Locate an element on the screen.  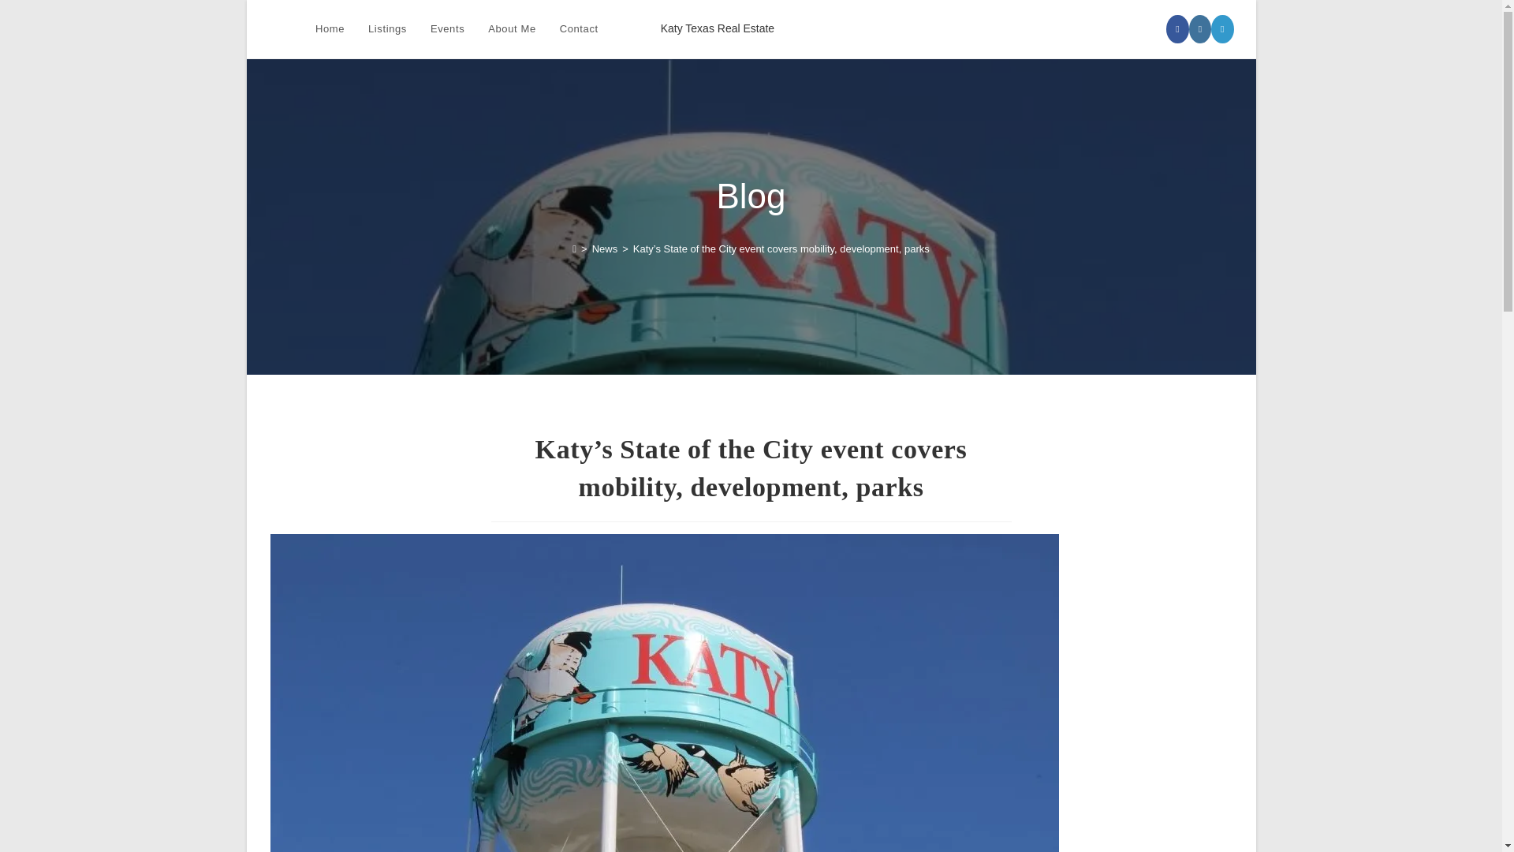
Contact is located at coordinates (579, 29).